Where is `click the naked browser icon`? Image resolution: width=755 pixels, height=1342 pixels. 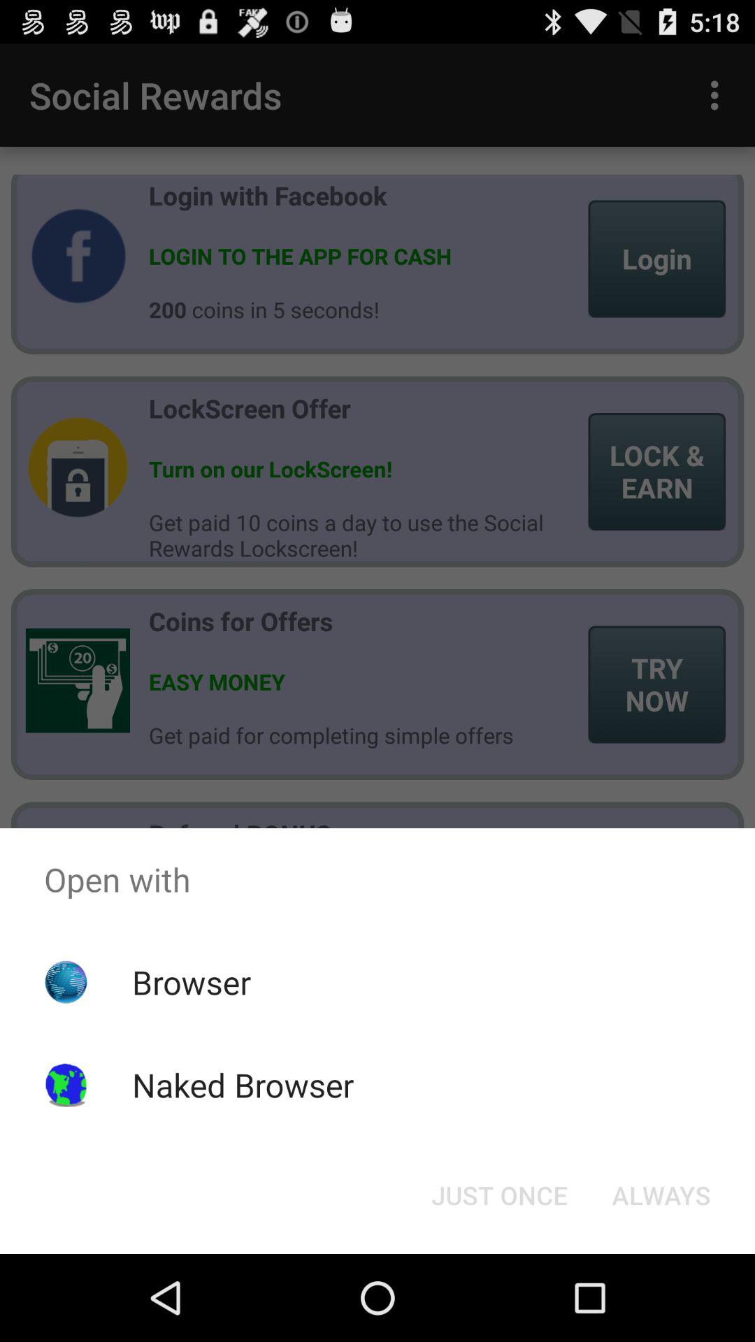 click the naked browser icon is located at coordinates (243, 1085).